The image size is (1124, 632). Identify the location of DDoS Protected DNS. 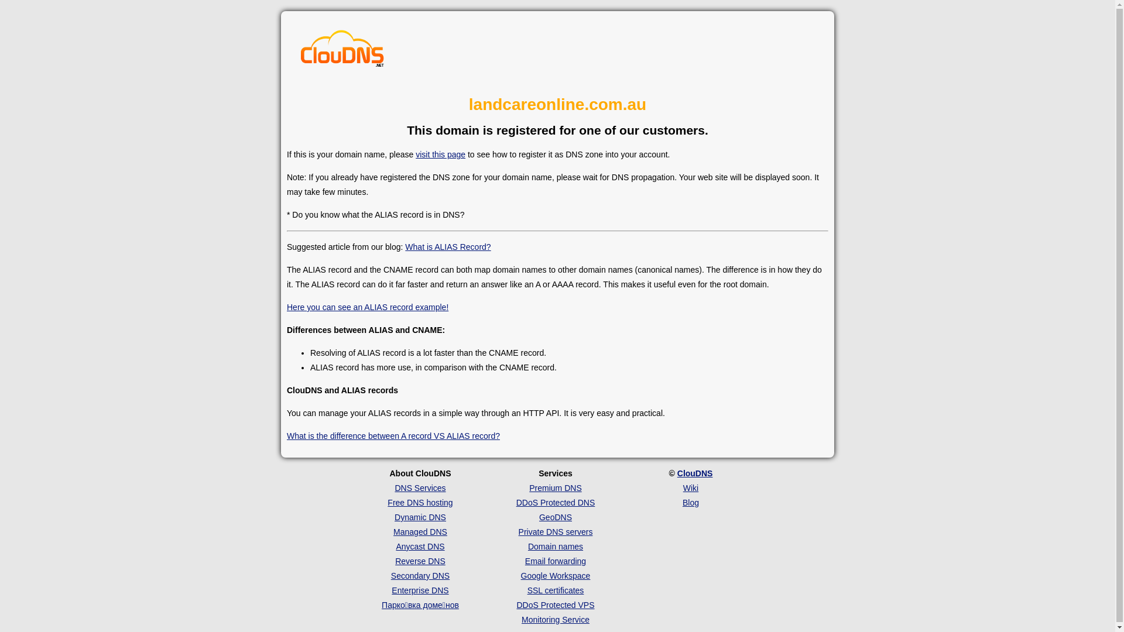
(556, 503).